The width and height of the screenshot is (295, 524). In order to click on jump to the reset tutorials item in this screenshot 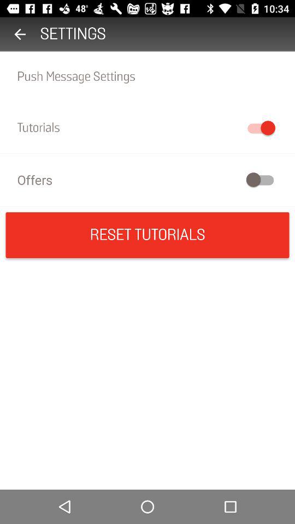, I will do `click(147, 235)`.